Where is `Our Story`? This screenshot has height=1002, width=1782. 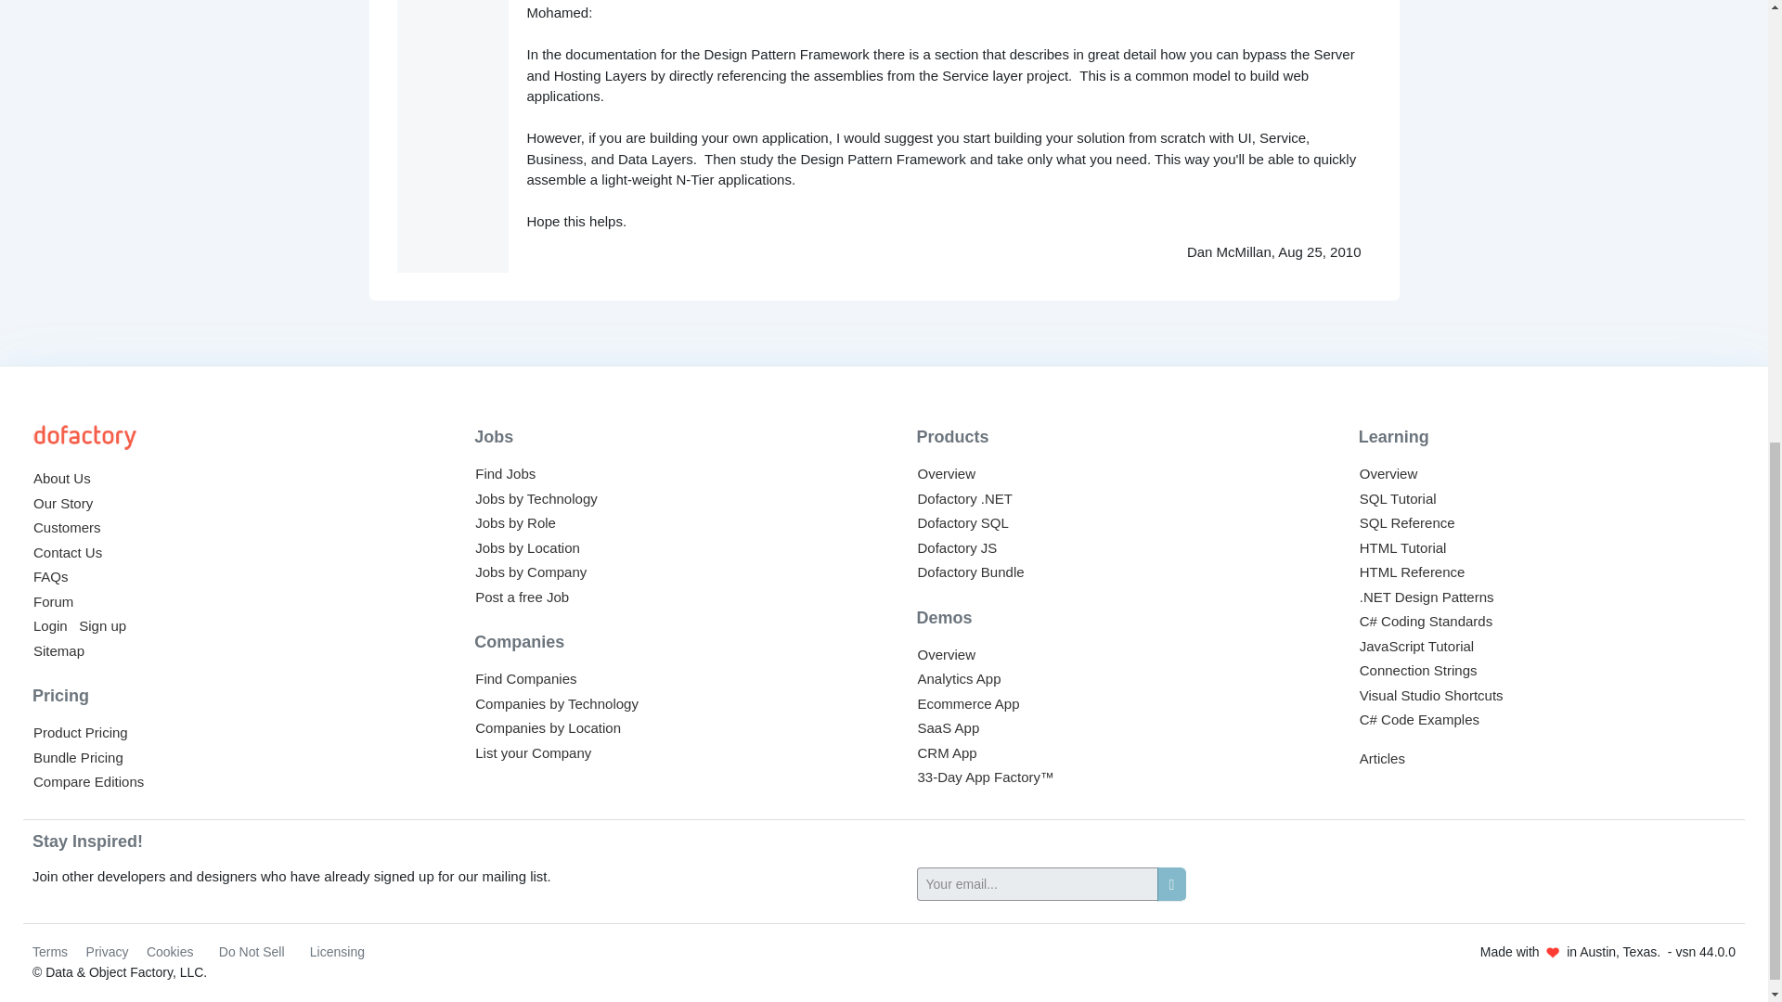
Our Story is located at coordinates (63, 503).